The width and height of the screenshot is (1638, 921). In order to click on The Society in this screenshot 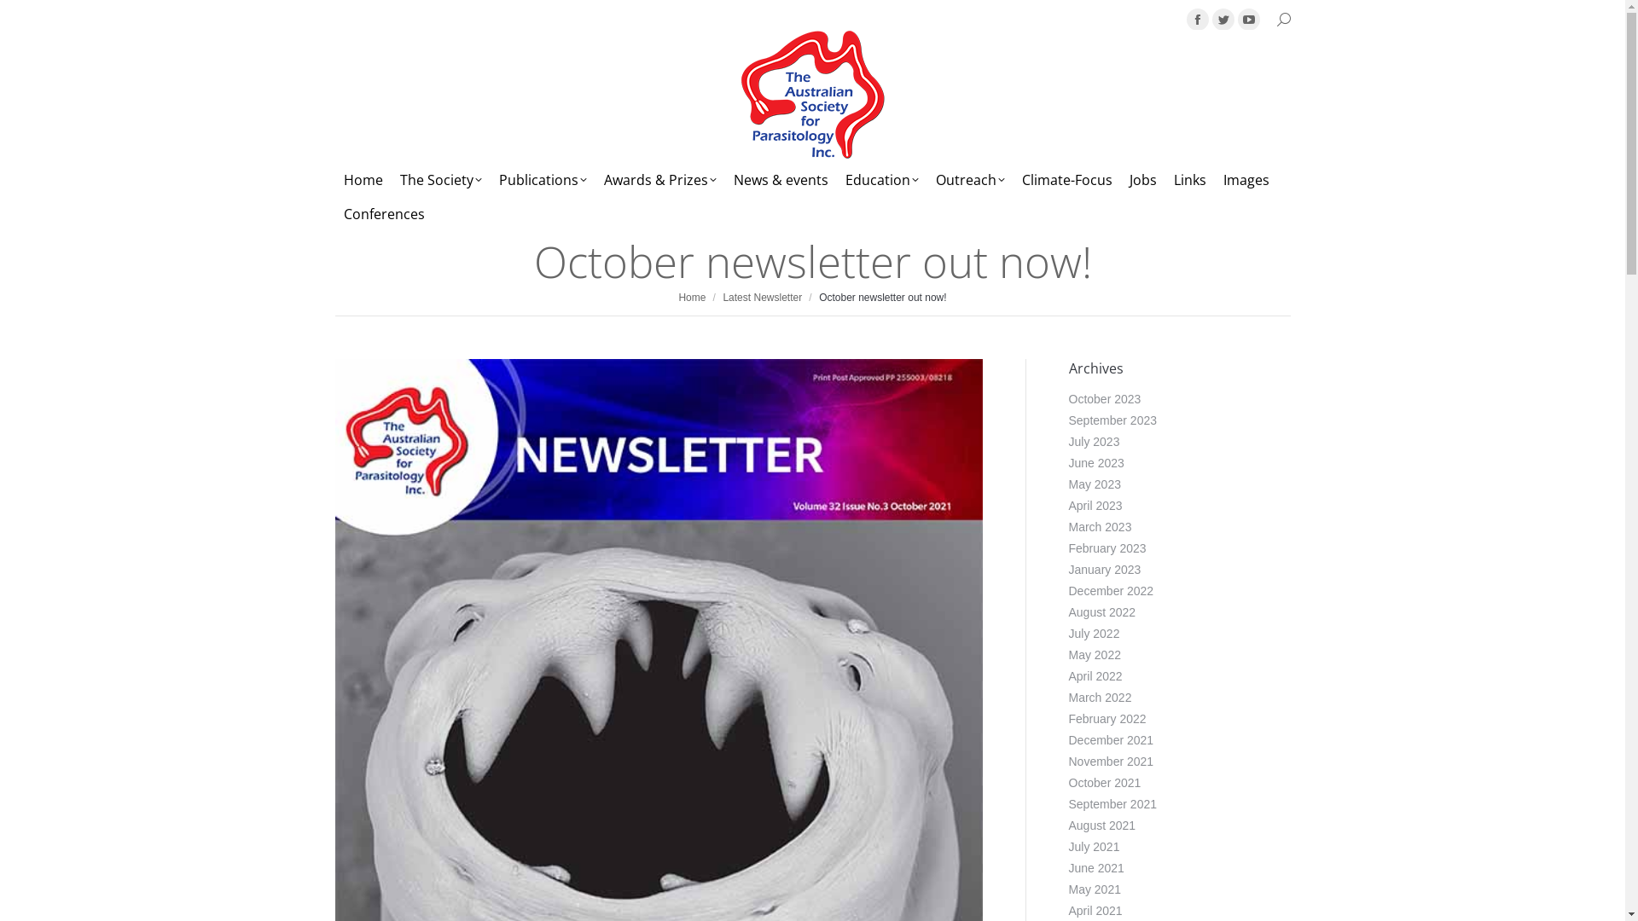, I will do `click(440, 180)`.